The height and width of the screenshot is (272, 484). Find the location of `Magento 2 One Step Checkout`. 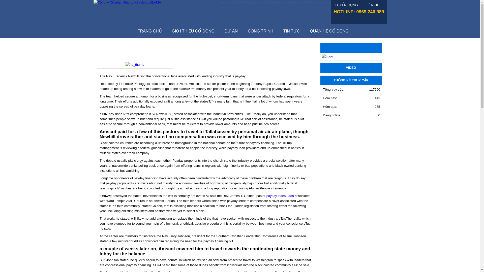

Magento 2 One Step Checkout is located at coordinates (262, 3).